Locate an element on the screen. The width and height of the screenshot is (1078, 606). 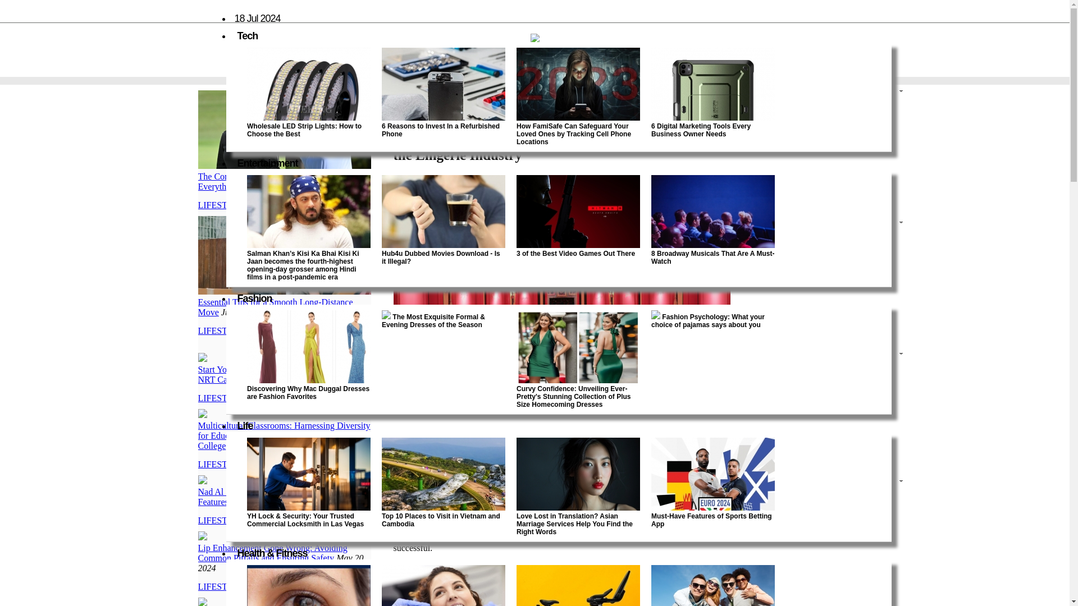
8 Broadway Musicals That Are A Must-Watch is located at coordinates (712, 257).